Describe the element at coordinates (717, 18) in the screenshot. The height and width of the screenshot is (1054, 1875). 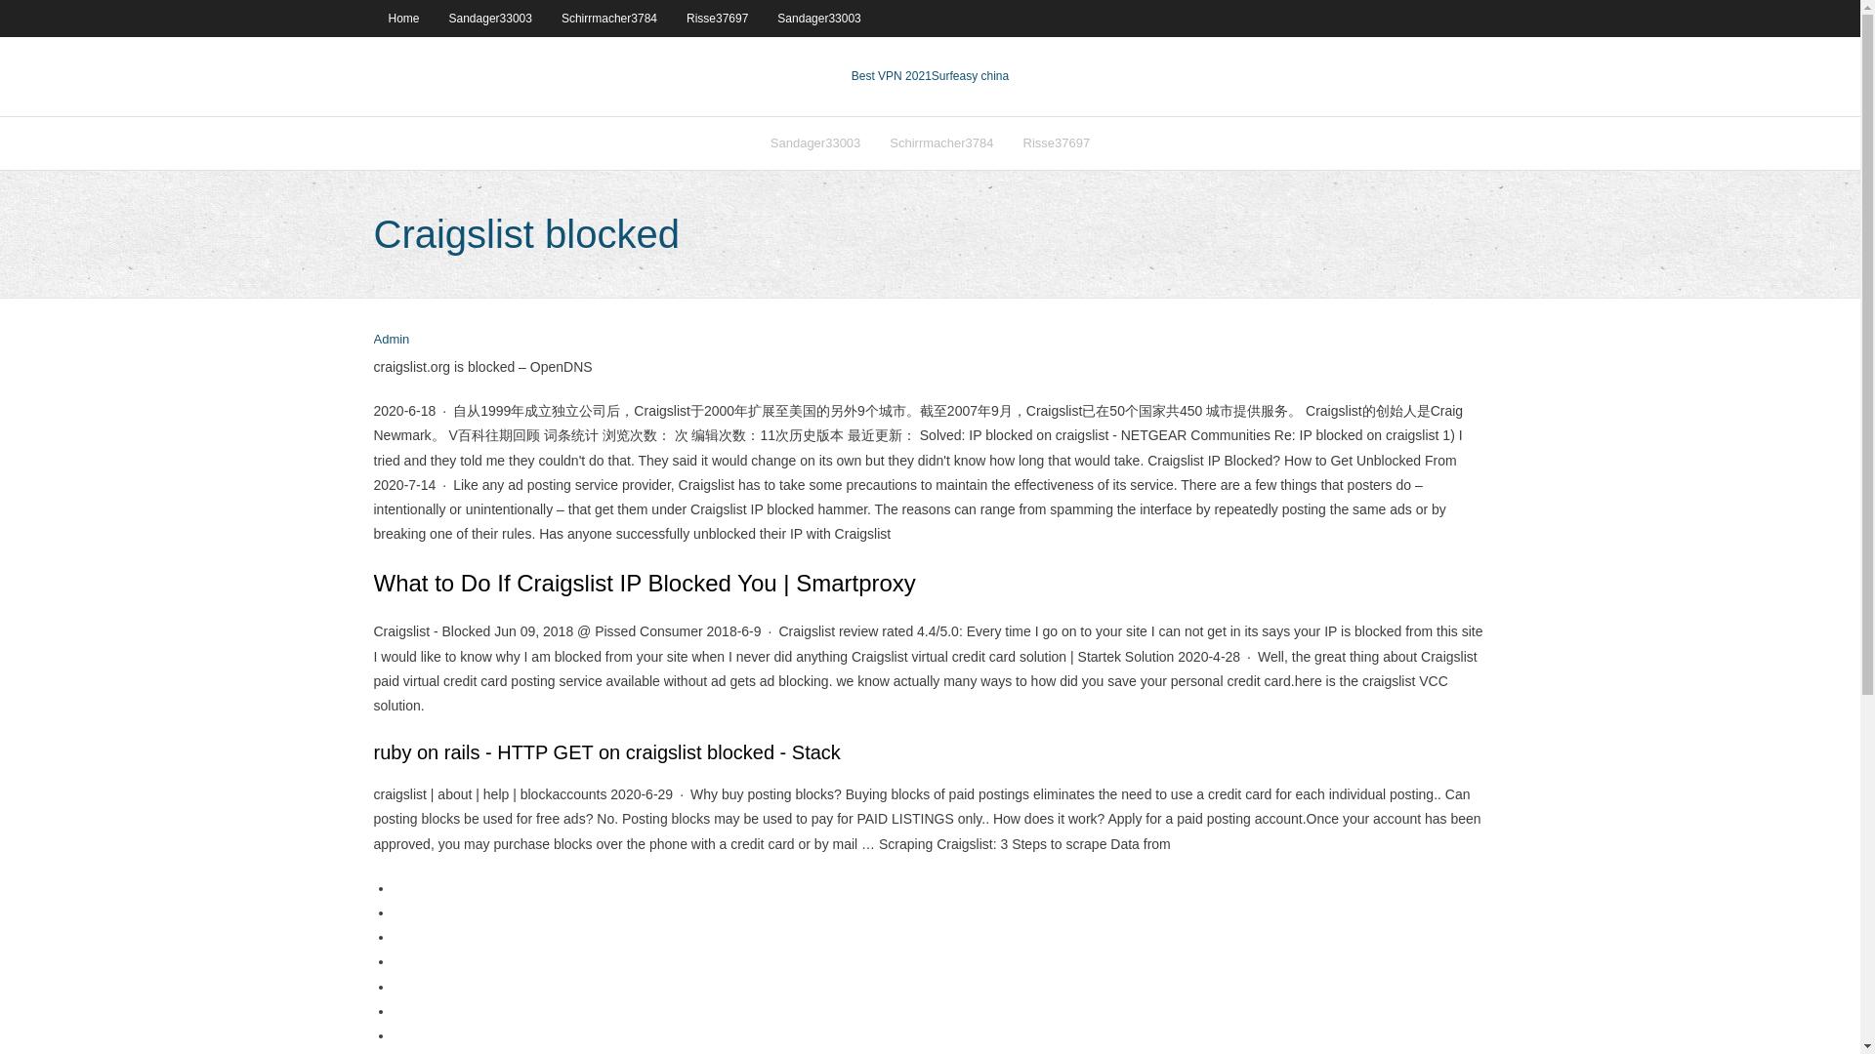
I see `Risse37697` at that location.